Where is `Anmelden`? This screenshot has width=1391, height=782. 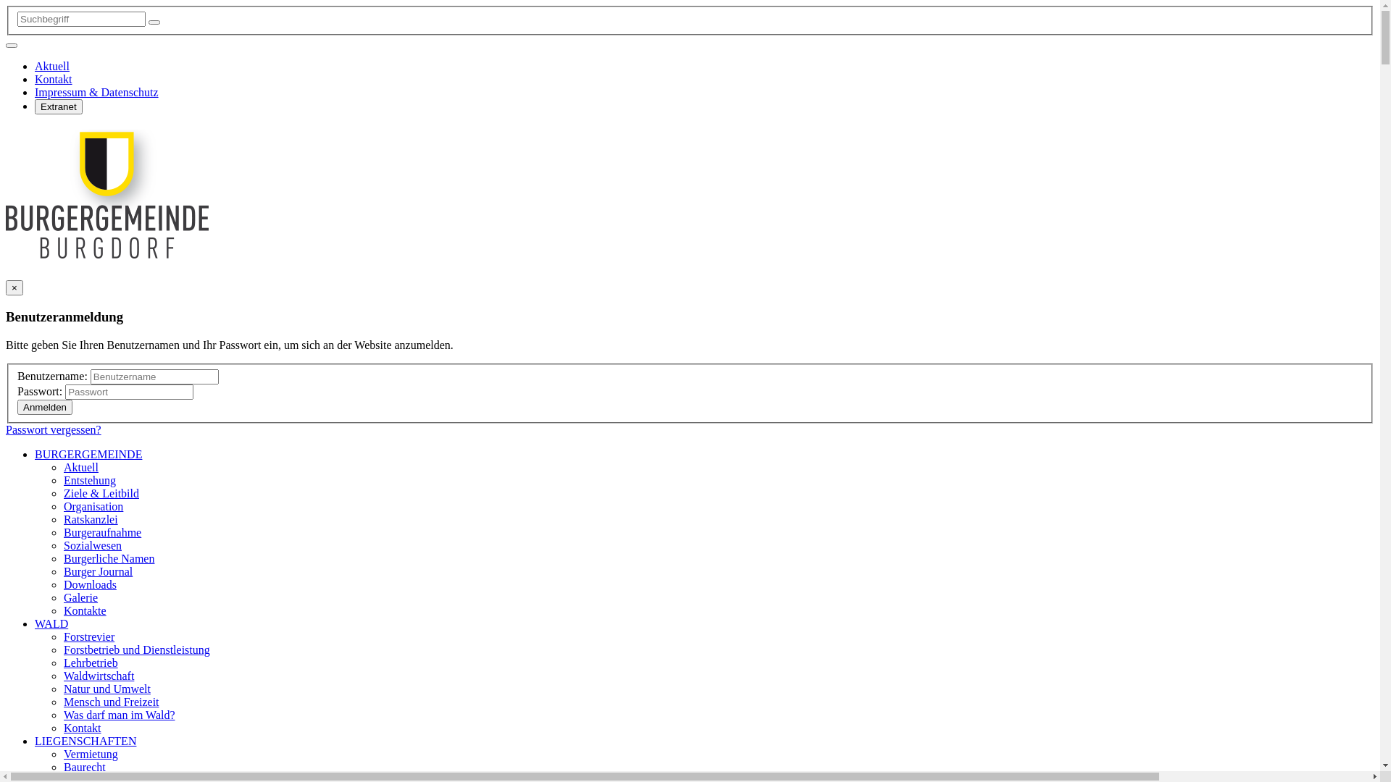 Anmelden is located at coordinates (45, 407).